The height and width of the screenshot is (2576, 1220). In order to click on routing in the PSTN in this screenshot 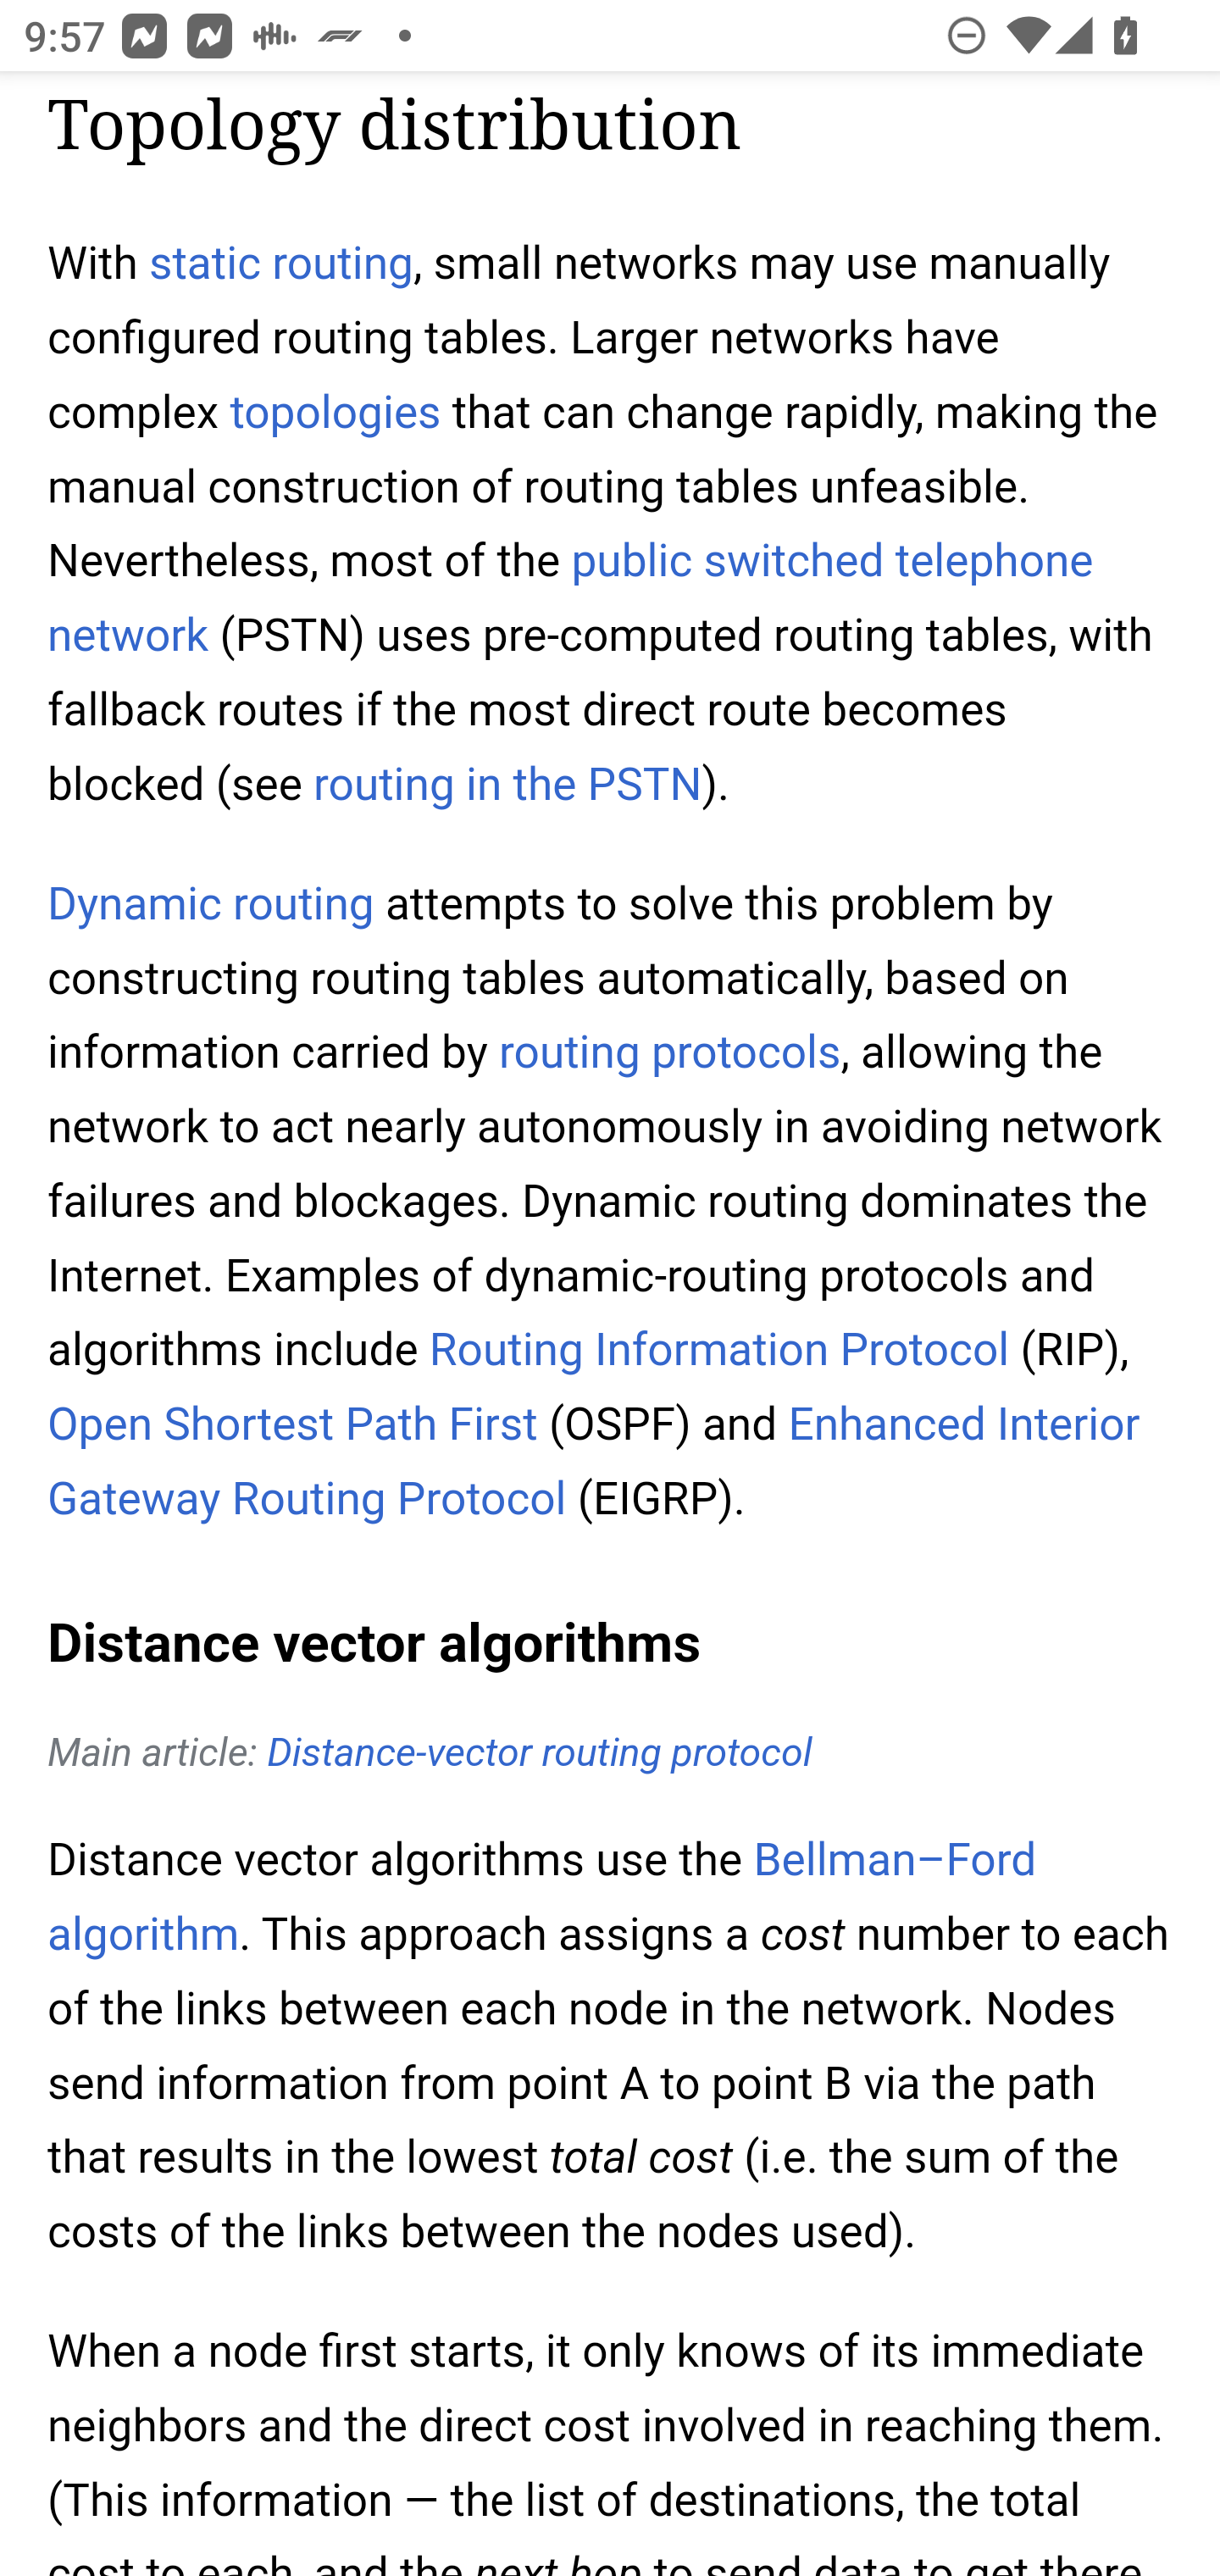, I will do `click(507, 785)`.